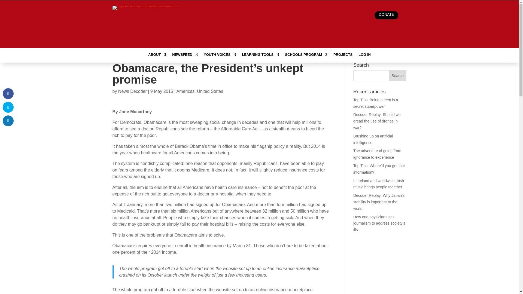 The height and width of the screenshot is (294, 523). I want to click on YOUTH VOICES, so click(220, 56).